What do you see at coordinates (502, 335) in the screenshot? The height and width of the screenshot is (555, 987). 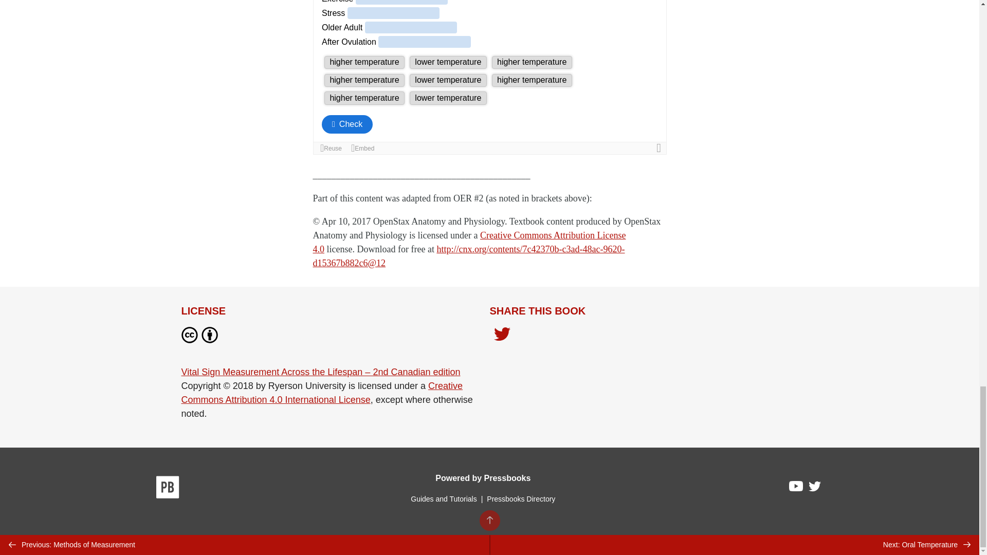 I see `Share on Twitter` at bounding box center [502, 335].